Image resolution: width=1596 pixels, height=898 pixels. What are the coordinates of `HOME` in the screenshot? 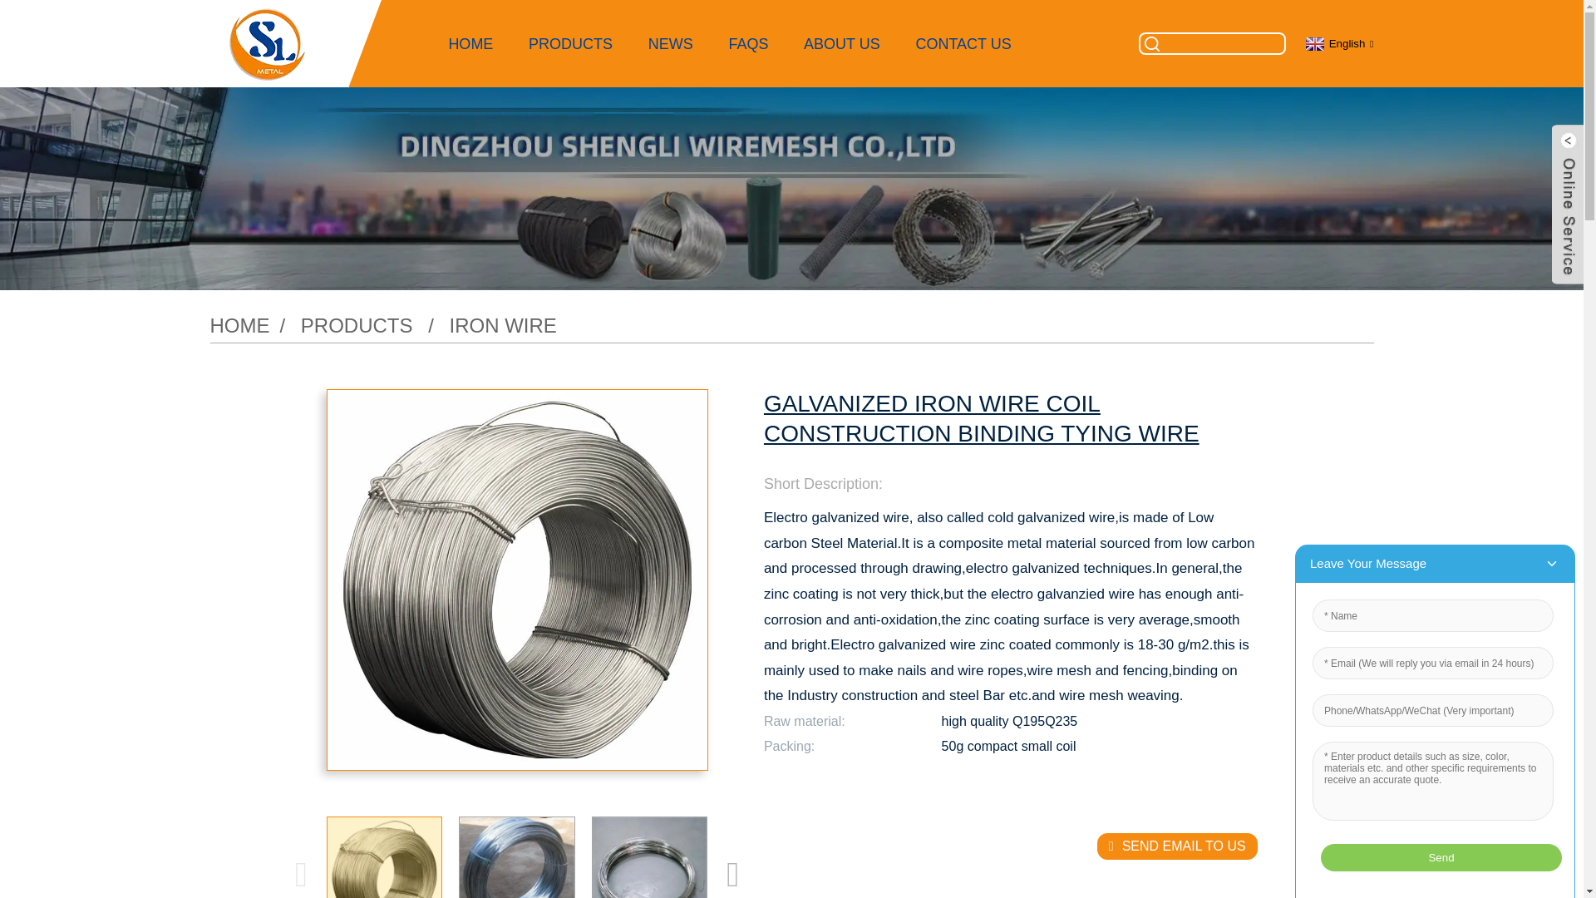 It's located at (470, 43).